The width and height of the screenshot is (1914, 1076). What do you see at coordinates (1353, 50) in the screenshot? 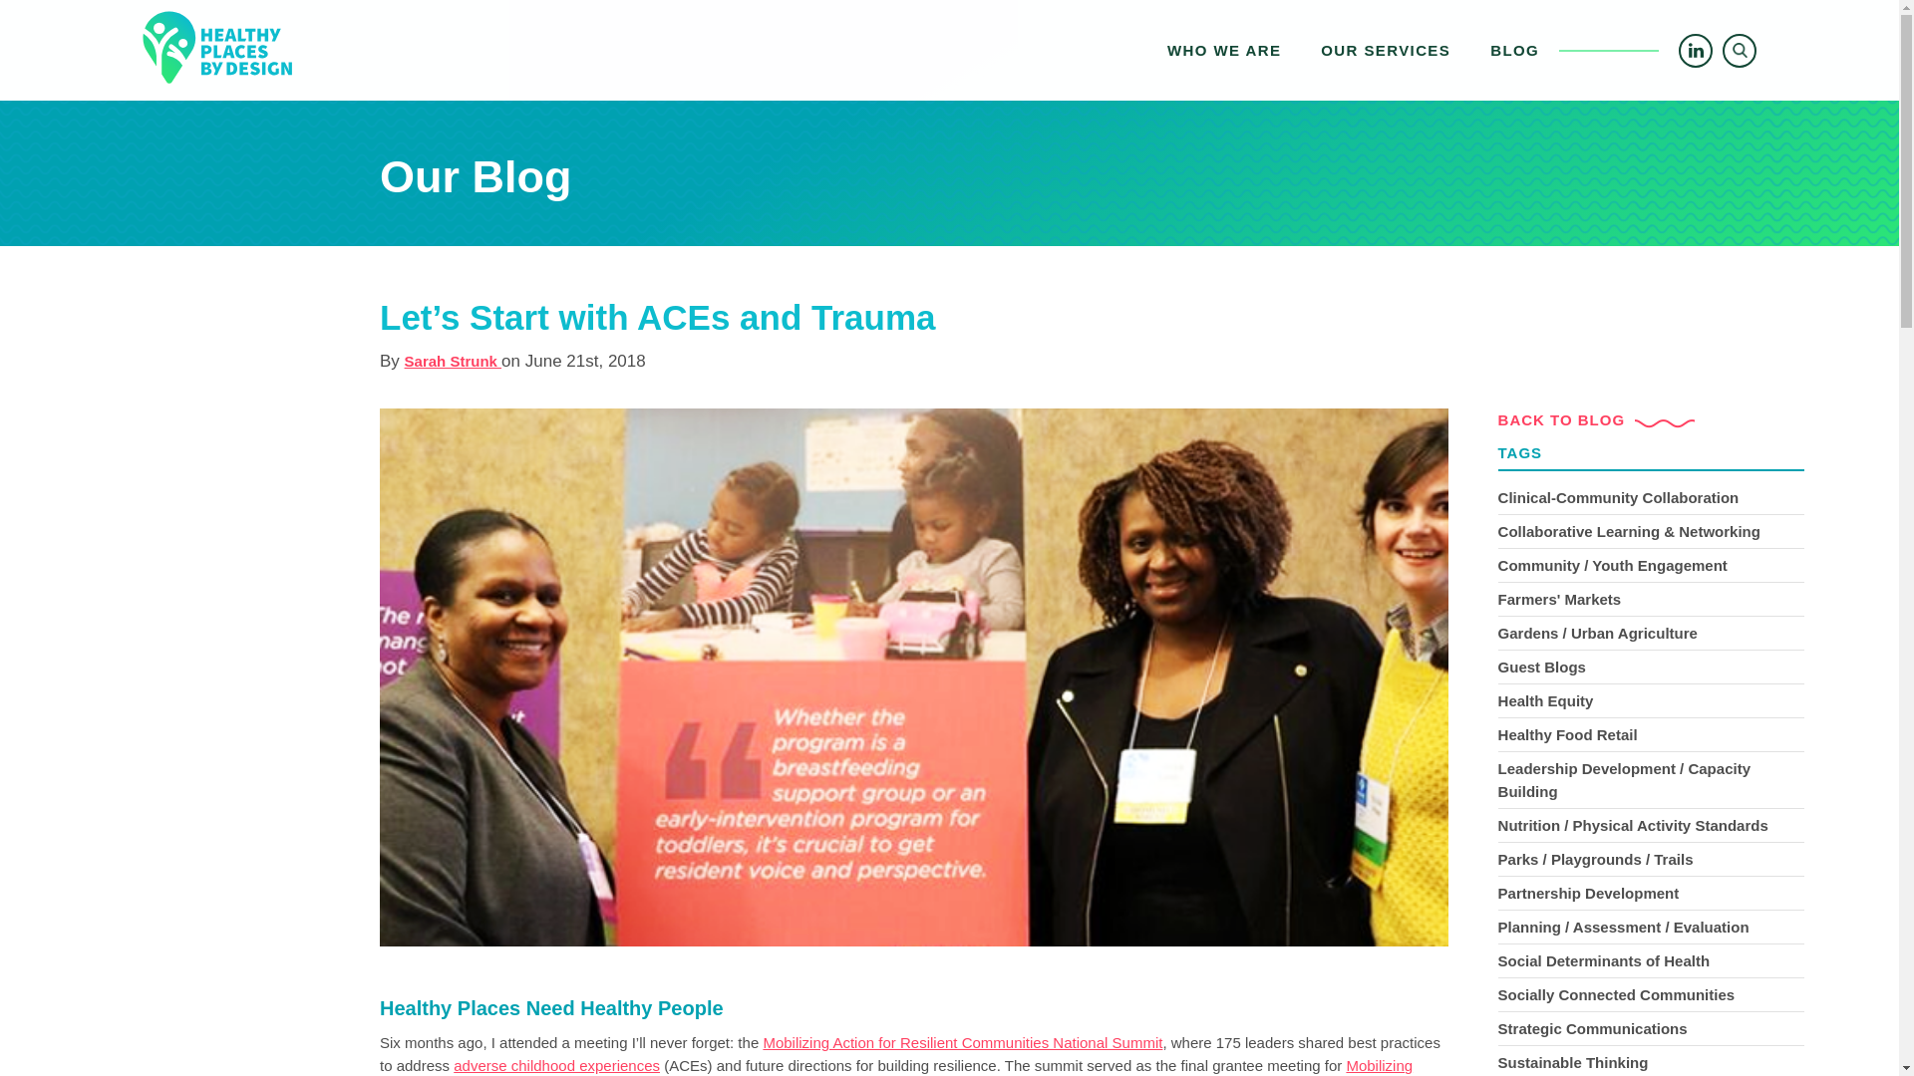
I see `Social Determinants of Health Tag` at bounding box center [1353, 50].